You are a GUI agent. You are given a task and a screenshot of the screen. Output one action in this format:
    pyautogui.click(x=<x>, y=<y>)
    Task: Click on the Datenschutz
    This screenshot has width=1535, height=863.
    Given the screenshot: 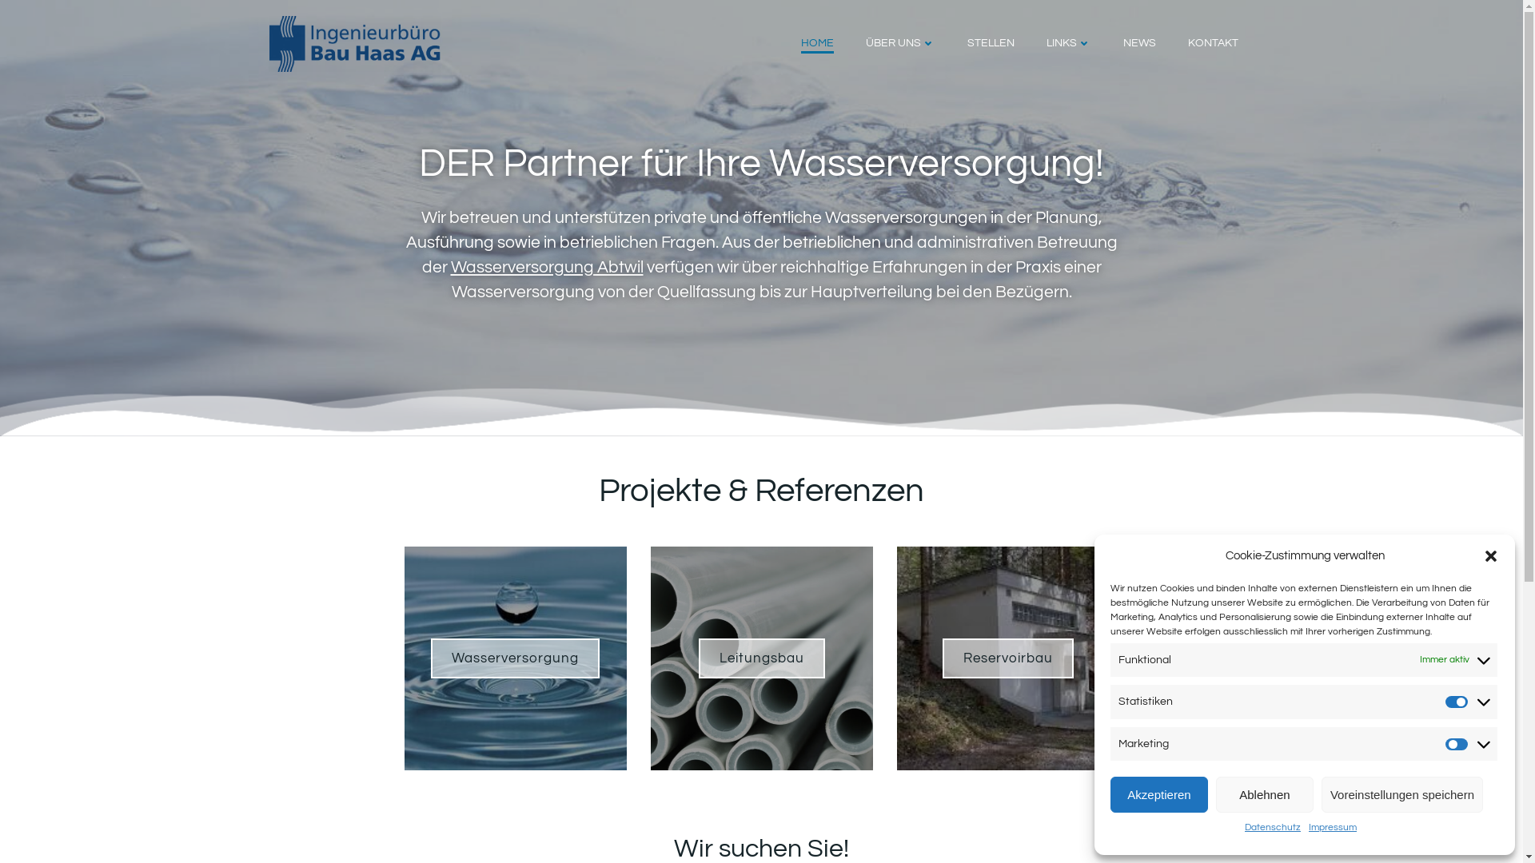 What is the action you would take?
    pyautogui.click(x=1273, y=828)
    